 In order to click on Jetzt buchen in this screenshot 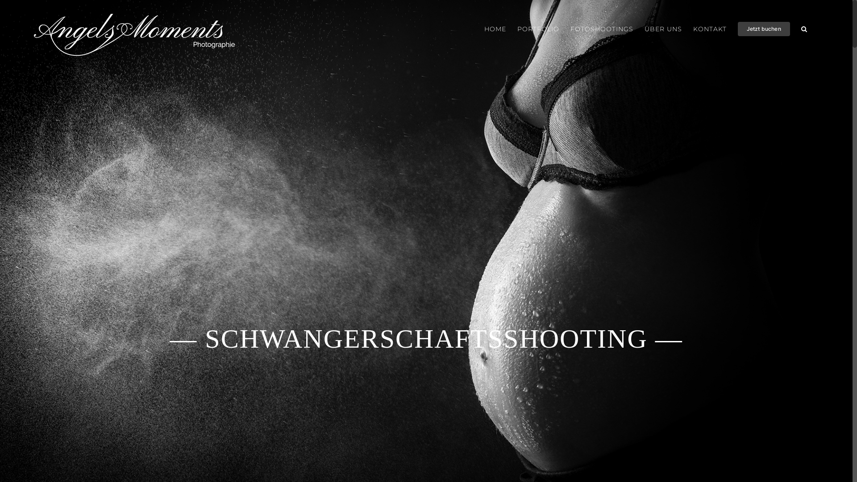, I will do `click(764, 29)`.